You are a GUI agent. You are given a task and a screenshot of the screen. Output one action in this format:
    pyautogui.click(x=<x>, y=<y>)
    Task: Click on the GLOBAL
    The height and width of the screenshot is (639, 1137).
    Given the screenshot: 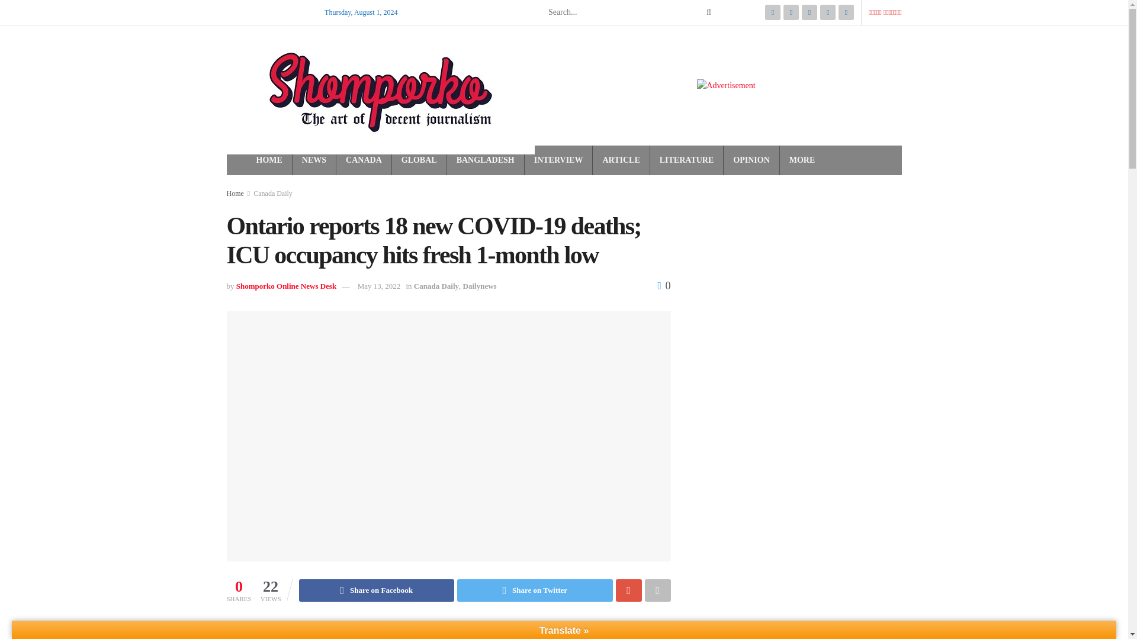 What is the action you would take?
    pyautogui.click(x=419, y=160)
    